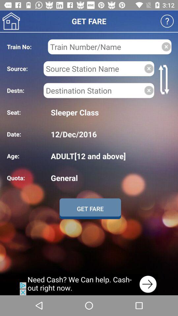 This screenshot has height=316, width=178. I want to click on go to close, so click(149, 68).